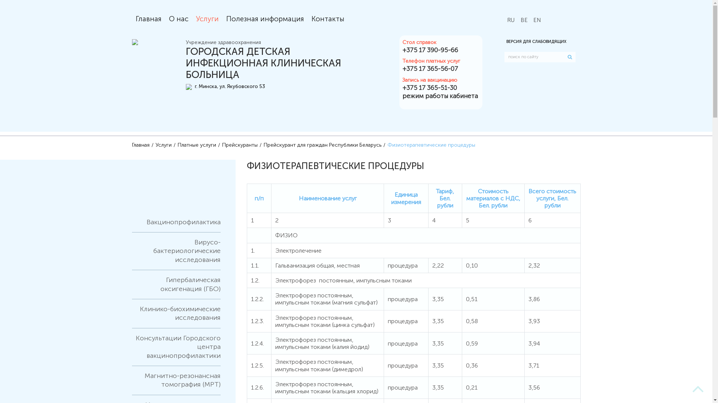 This screenshot has width=718, height=403. What do you see at coordinates (511, 21) in the screenshot?
I see `RU` at bounding box center [511, 21].